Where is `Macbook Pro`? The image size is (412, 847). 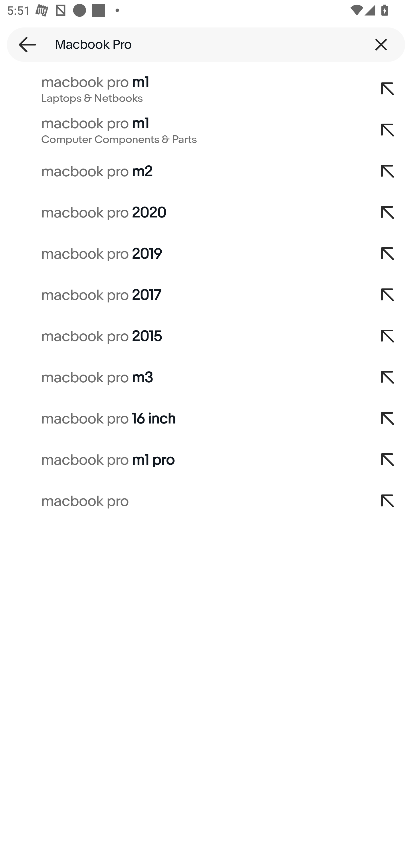 Macbook Pro is located at coordinates (206, 44).